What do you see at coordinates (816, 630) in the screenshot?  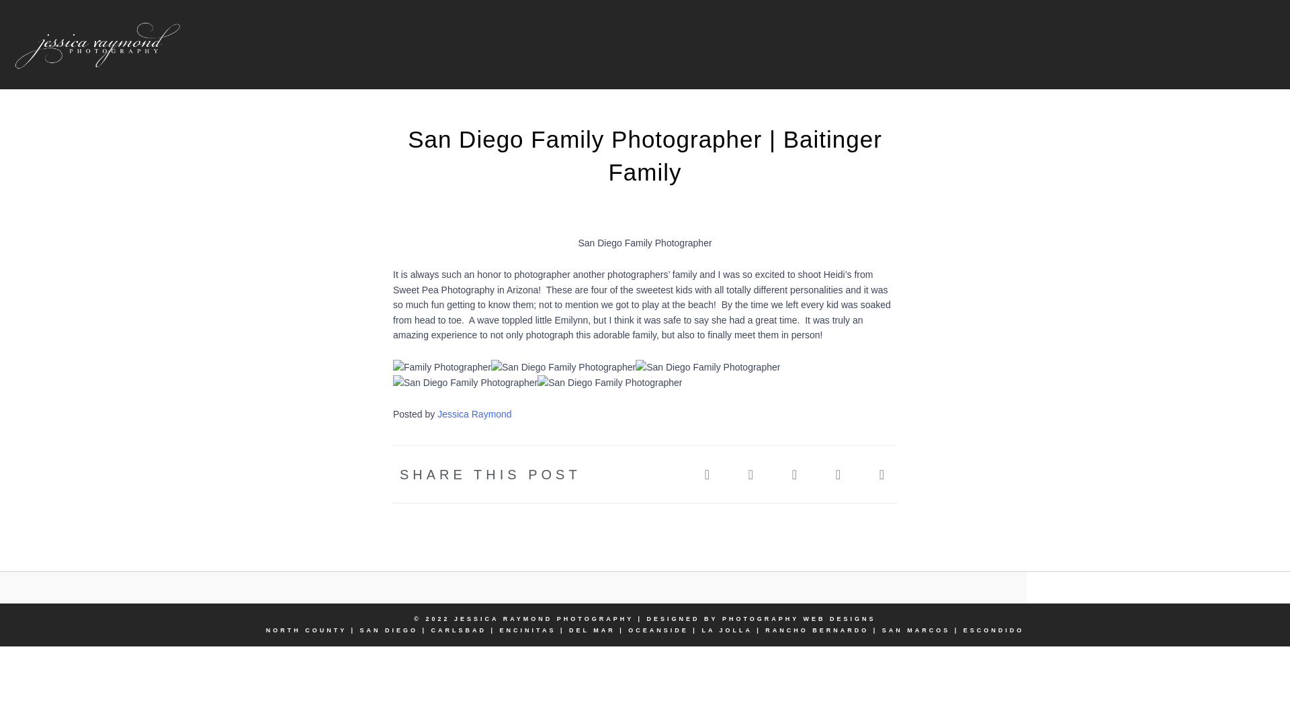 I see `RANCHO BERNARDO` at bounding box center [816, 630].